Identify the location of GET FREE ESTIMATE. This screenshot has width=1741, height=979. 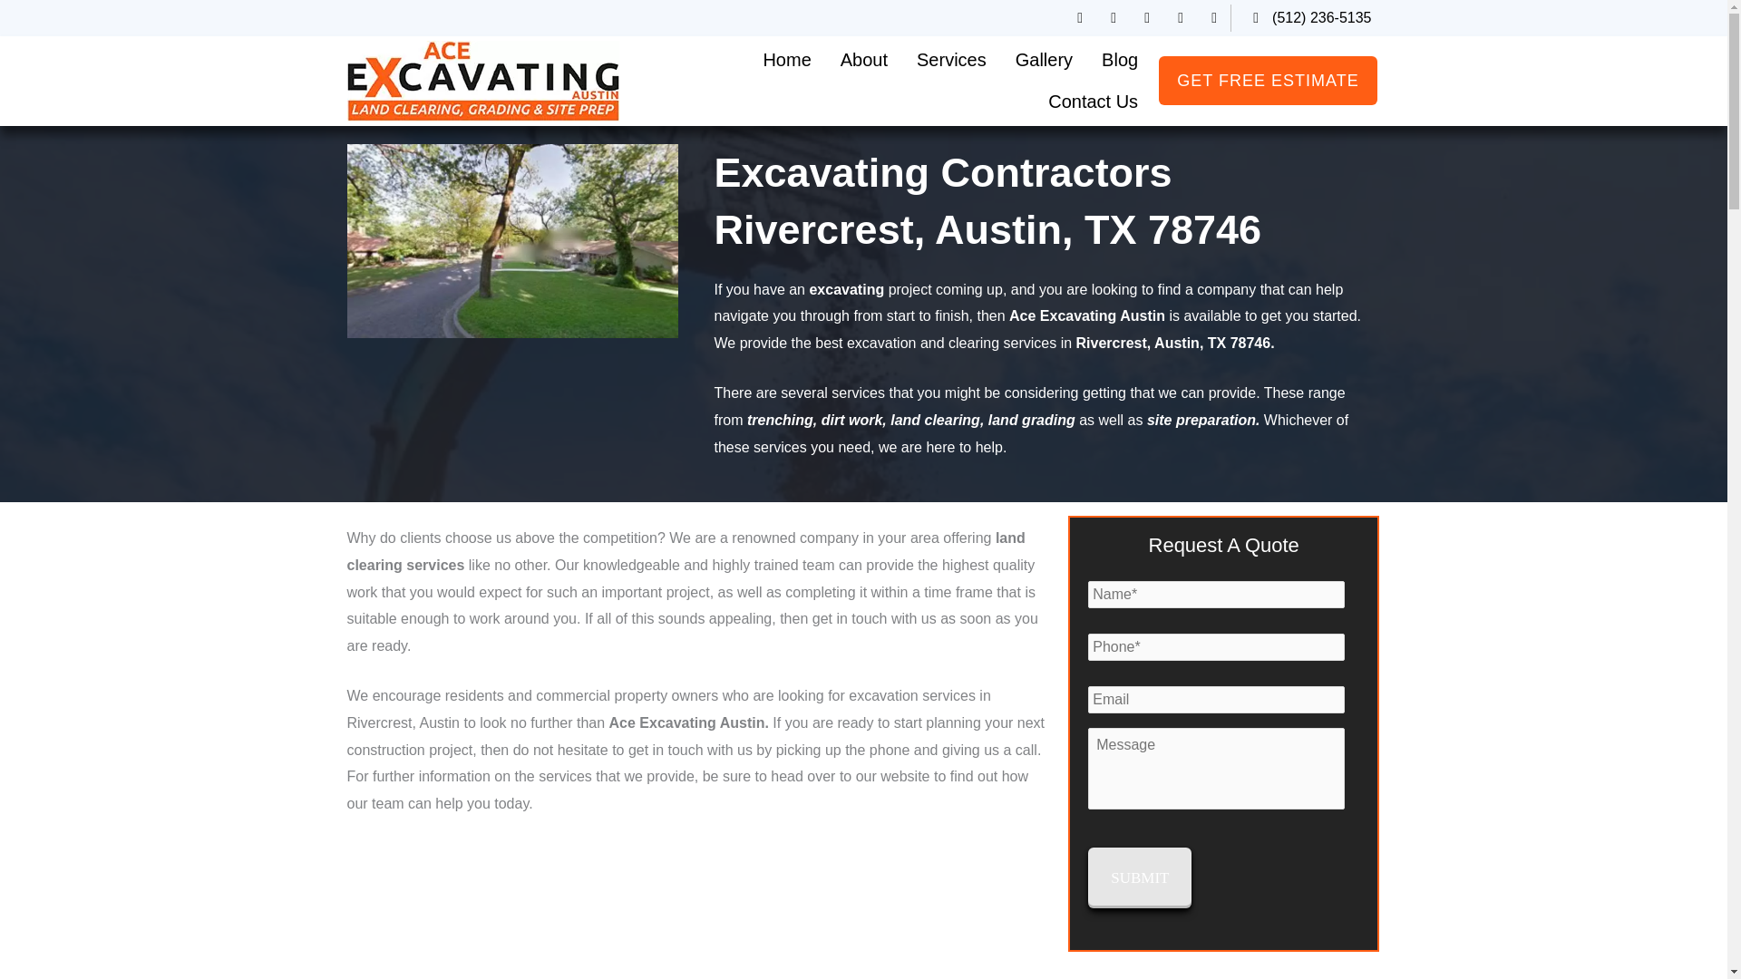
(1268, 80).